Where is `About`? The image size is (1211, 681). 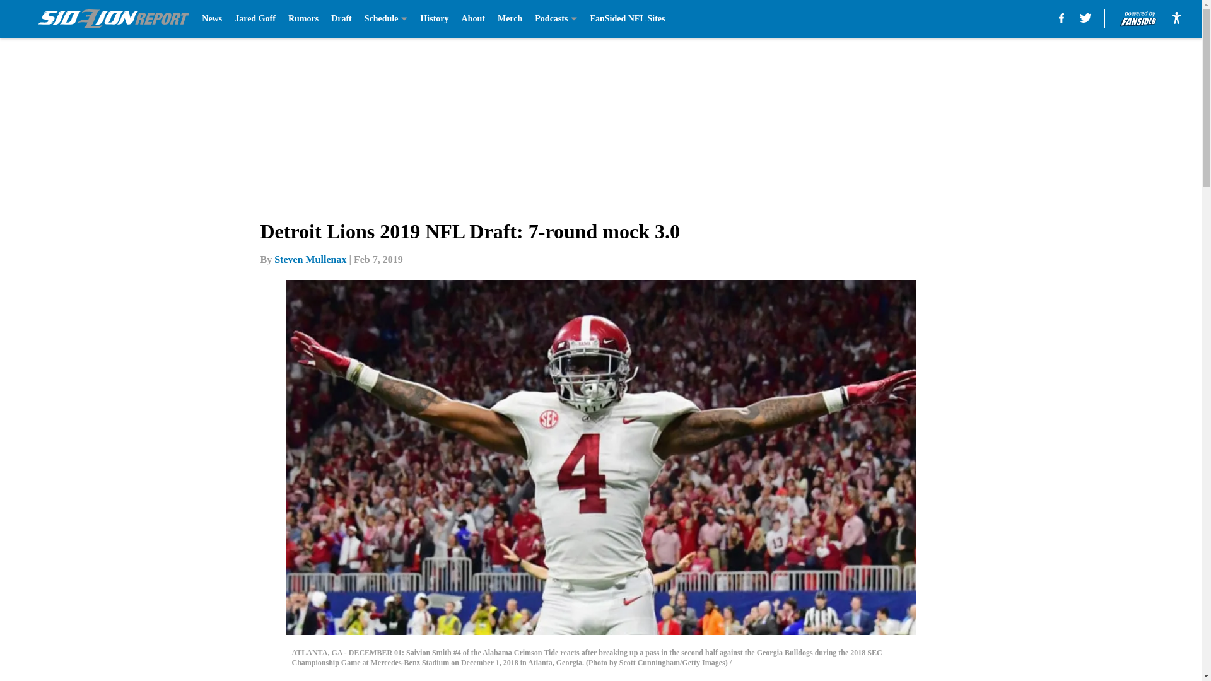 About is located at coordinates (473, 19).